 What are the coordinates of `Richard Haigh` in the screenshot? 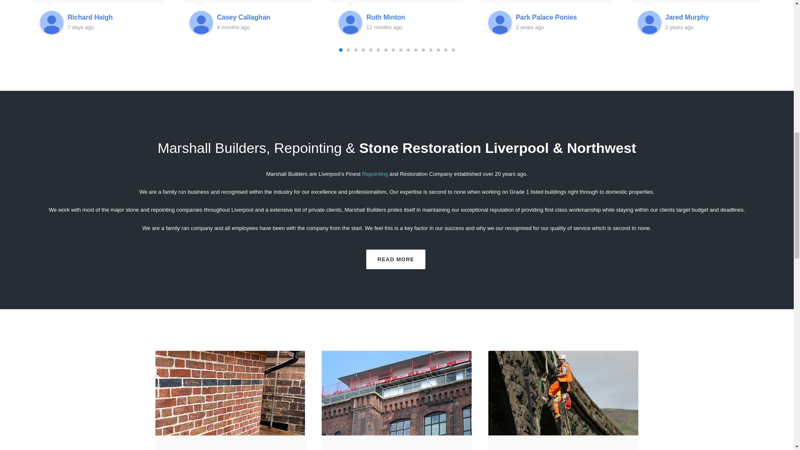 It's located at (112, 17).